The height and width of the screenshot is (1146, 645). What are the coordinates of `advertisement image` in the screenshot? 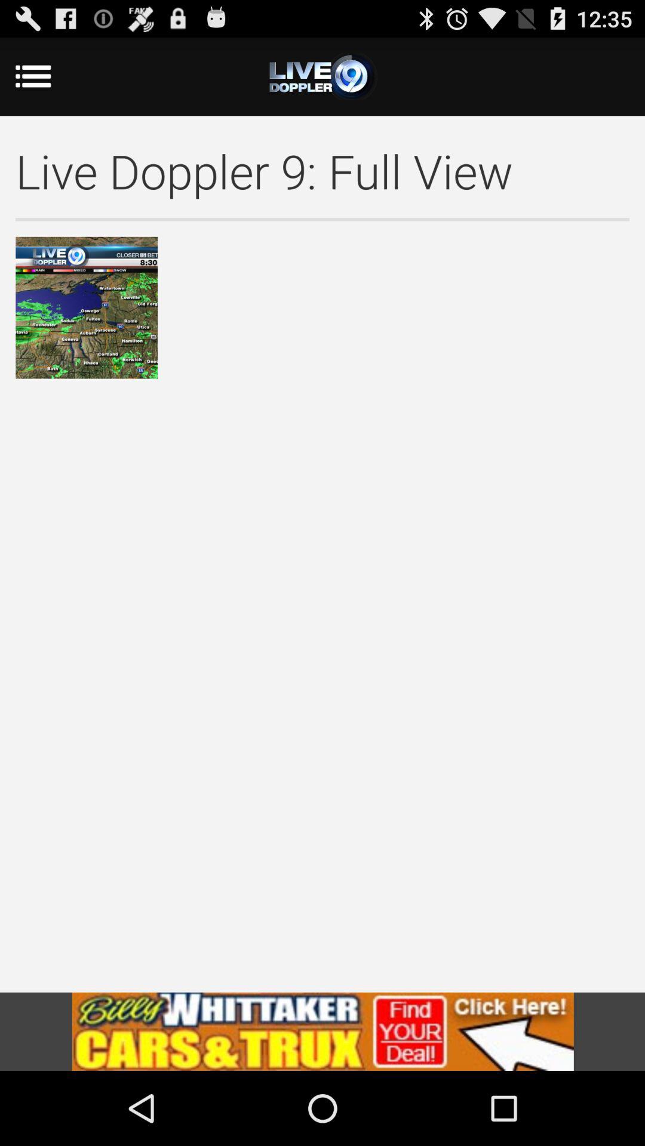 It's located at (322, 1031).